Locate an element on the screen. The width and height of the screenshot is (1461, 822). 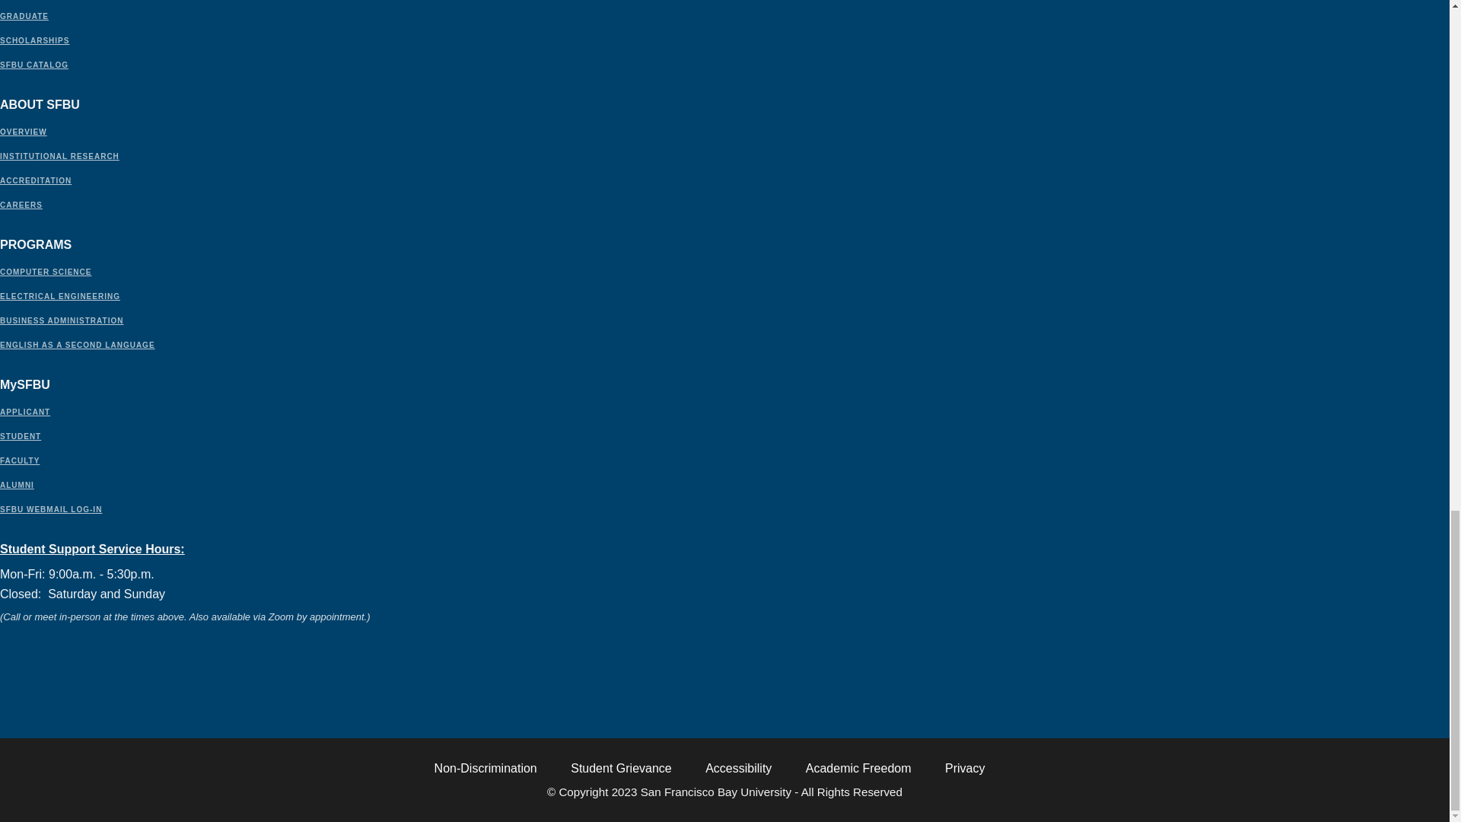
Privacy Policy is located at coordinates (965, 769).